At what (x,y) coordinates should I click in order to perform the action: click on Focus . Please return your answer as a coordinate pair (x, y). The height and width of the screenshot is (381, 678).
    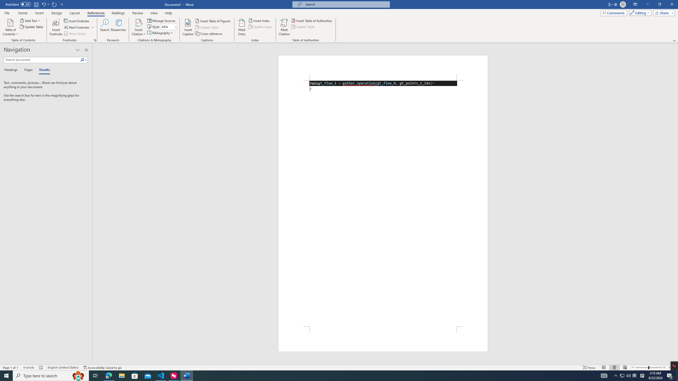
    Looking at the image, I should click on (589, 368).